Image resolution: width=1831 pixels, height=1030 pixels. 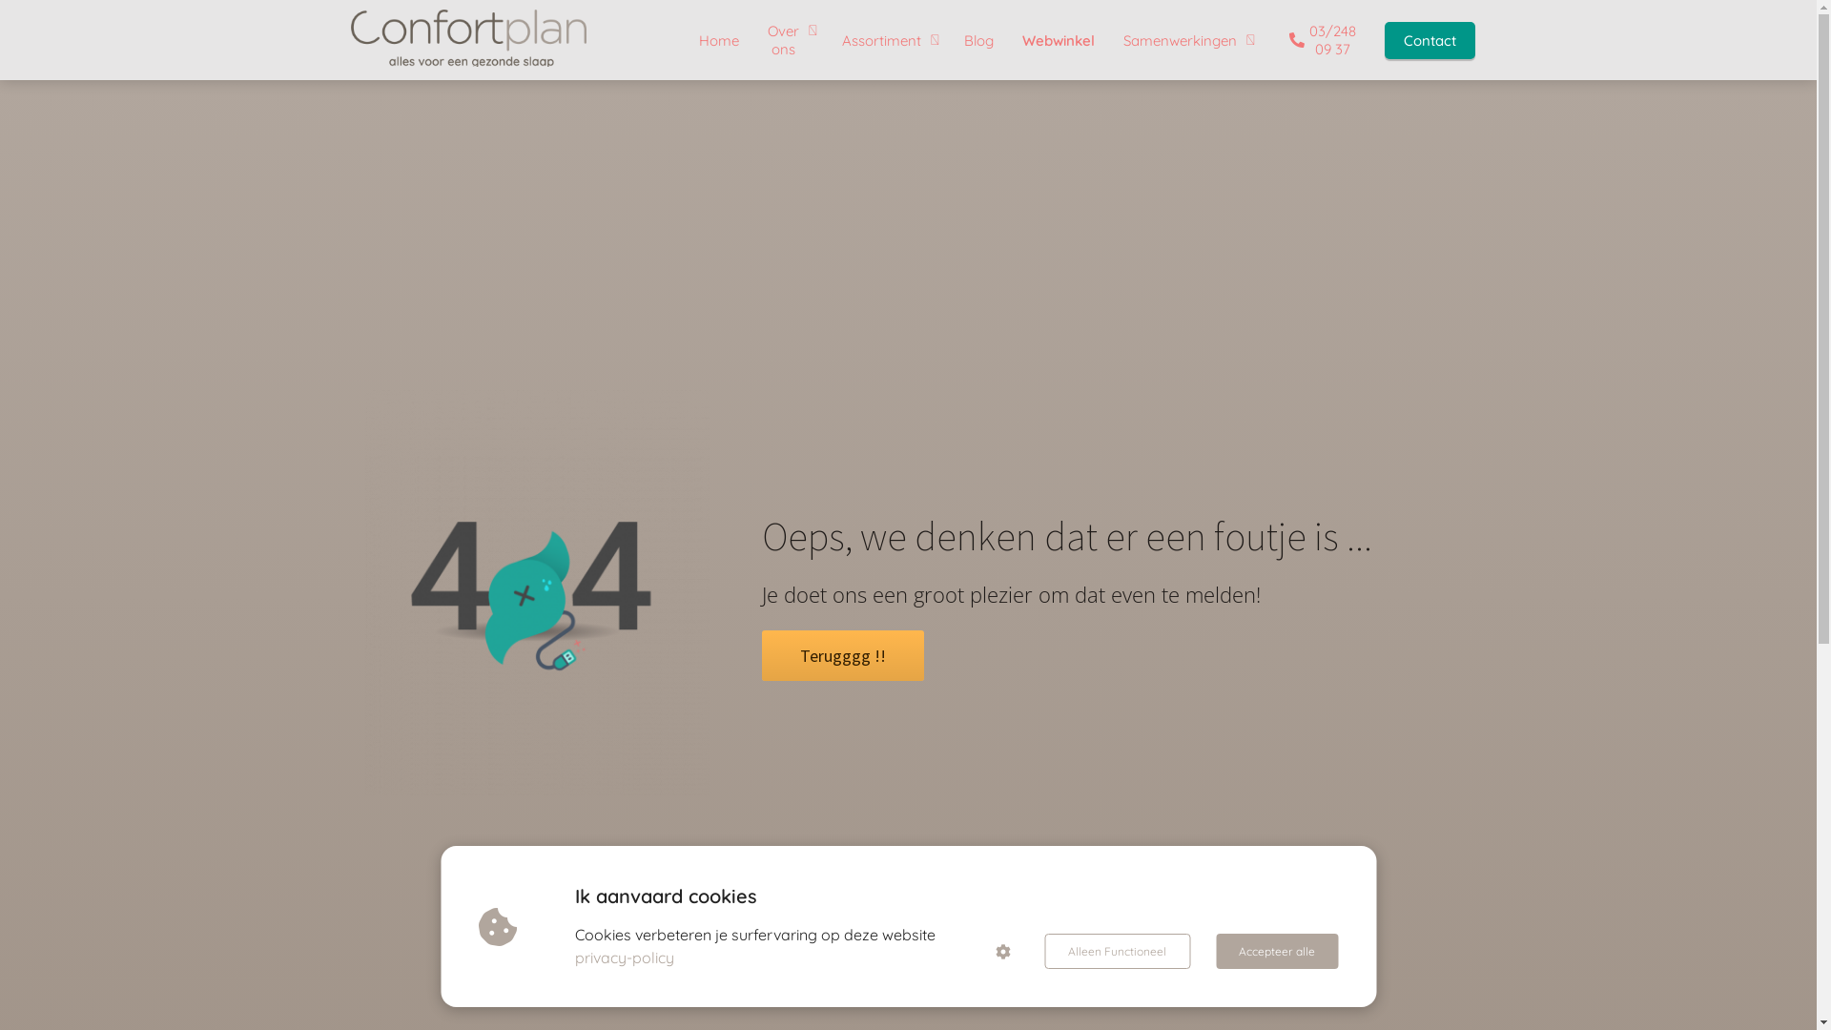 I want to click on Blog, so click(x=978, y=40).